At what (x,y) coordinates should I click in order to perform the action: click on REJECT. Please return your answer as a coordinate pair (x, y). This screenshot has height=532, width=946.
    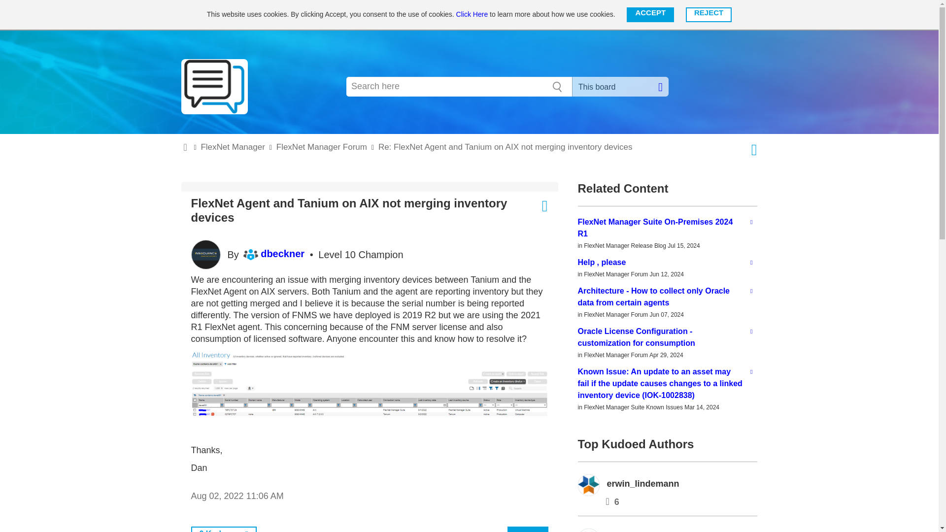
    Looking at the image, I should click on (709, 15).